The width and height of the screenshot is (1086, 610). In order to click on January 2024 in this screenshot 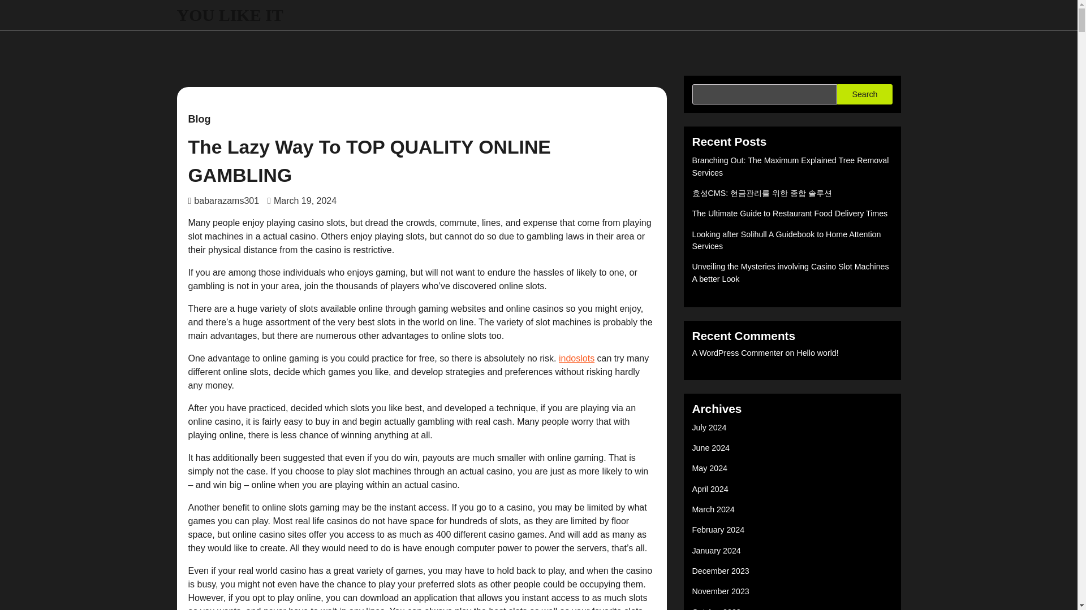, I will do `click(716, 550)`.